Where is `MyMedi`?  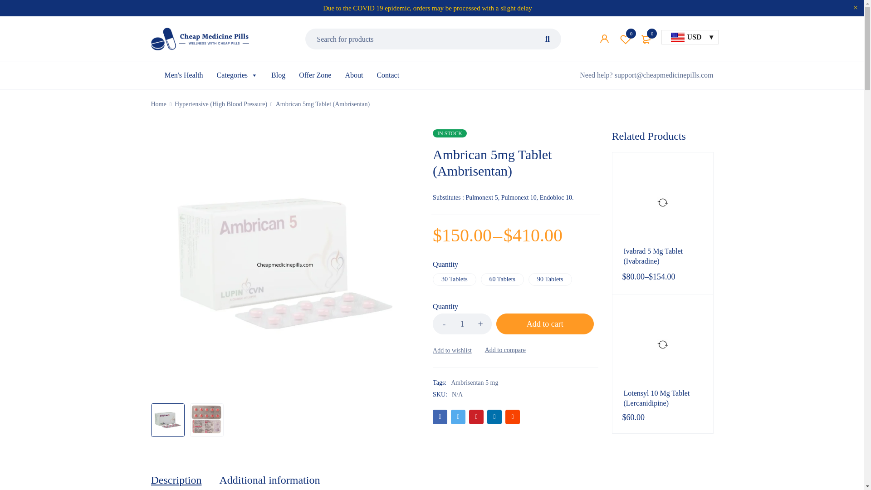
MyMedi is located at coordinates (200, 39).